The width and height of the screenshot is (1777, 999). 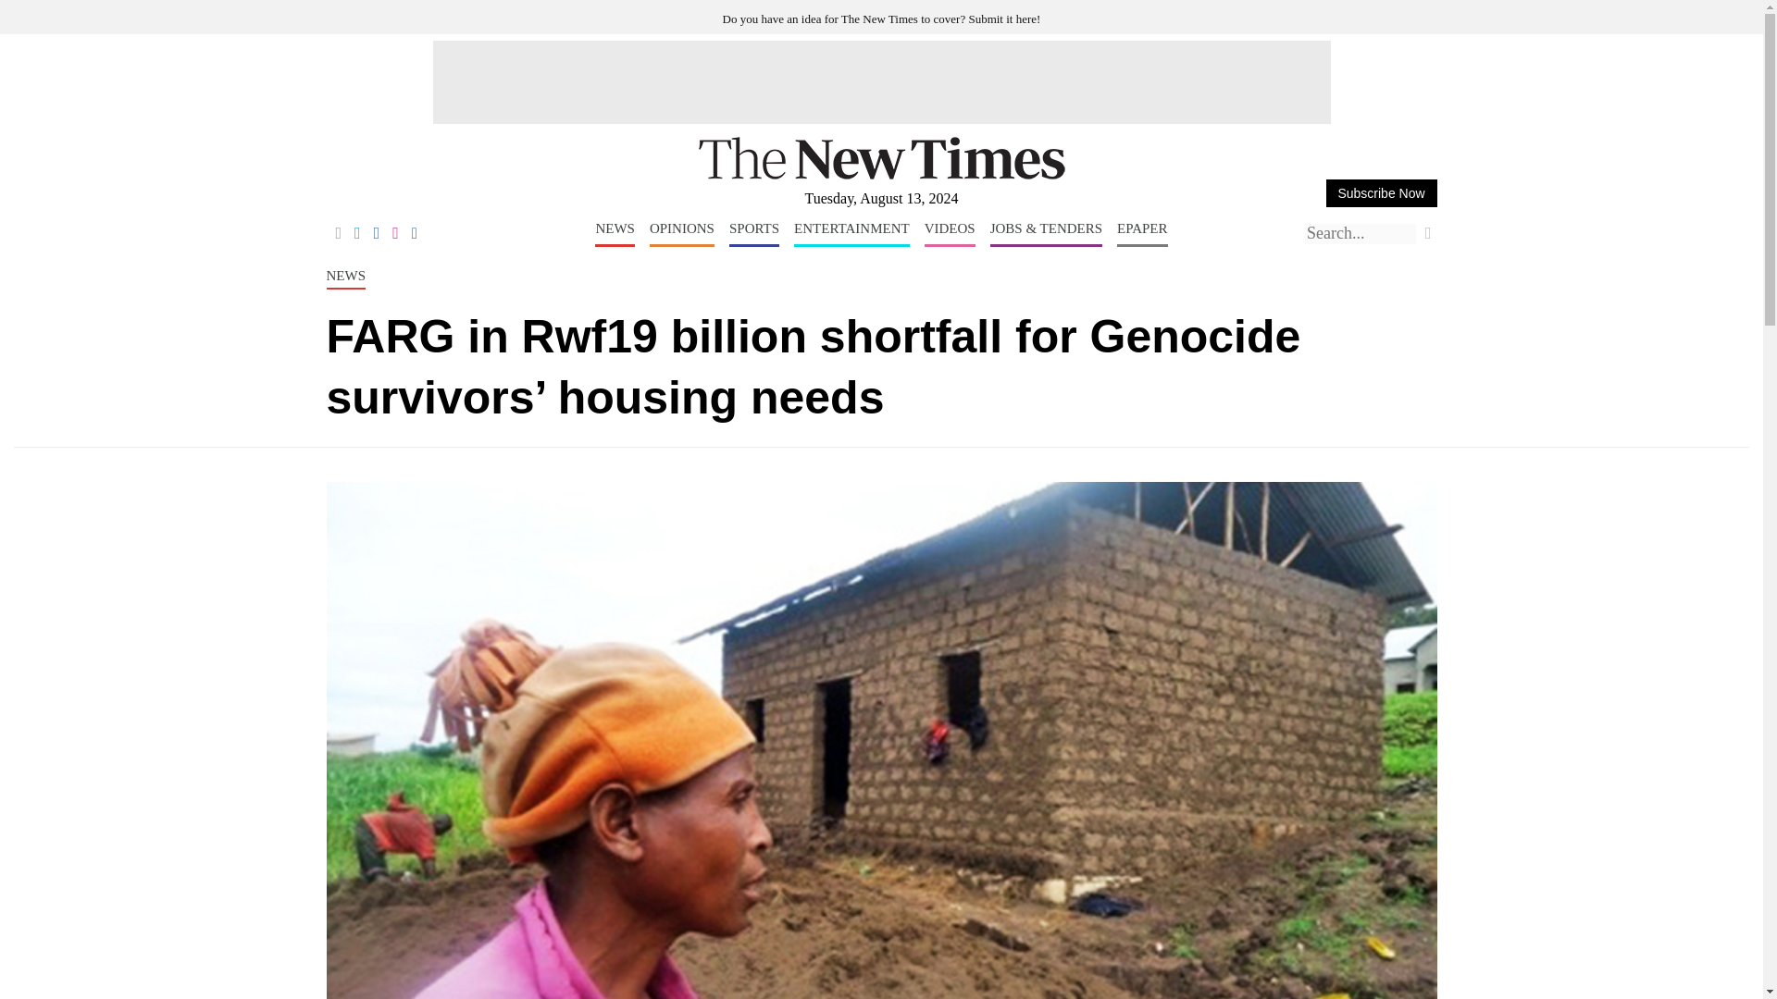 I want to click on SPORTS, so click(x=753, y=233).